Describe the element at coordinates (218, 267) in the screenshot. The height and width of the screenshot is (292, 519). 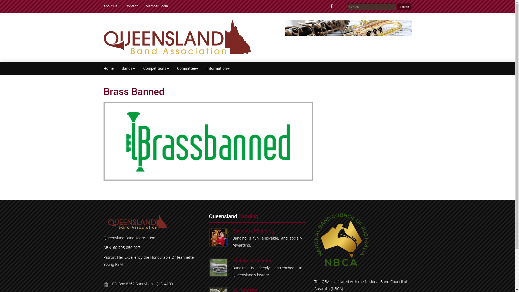
I see `History of Banding` at that location.